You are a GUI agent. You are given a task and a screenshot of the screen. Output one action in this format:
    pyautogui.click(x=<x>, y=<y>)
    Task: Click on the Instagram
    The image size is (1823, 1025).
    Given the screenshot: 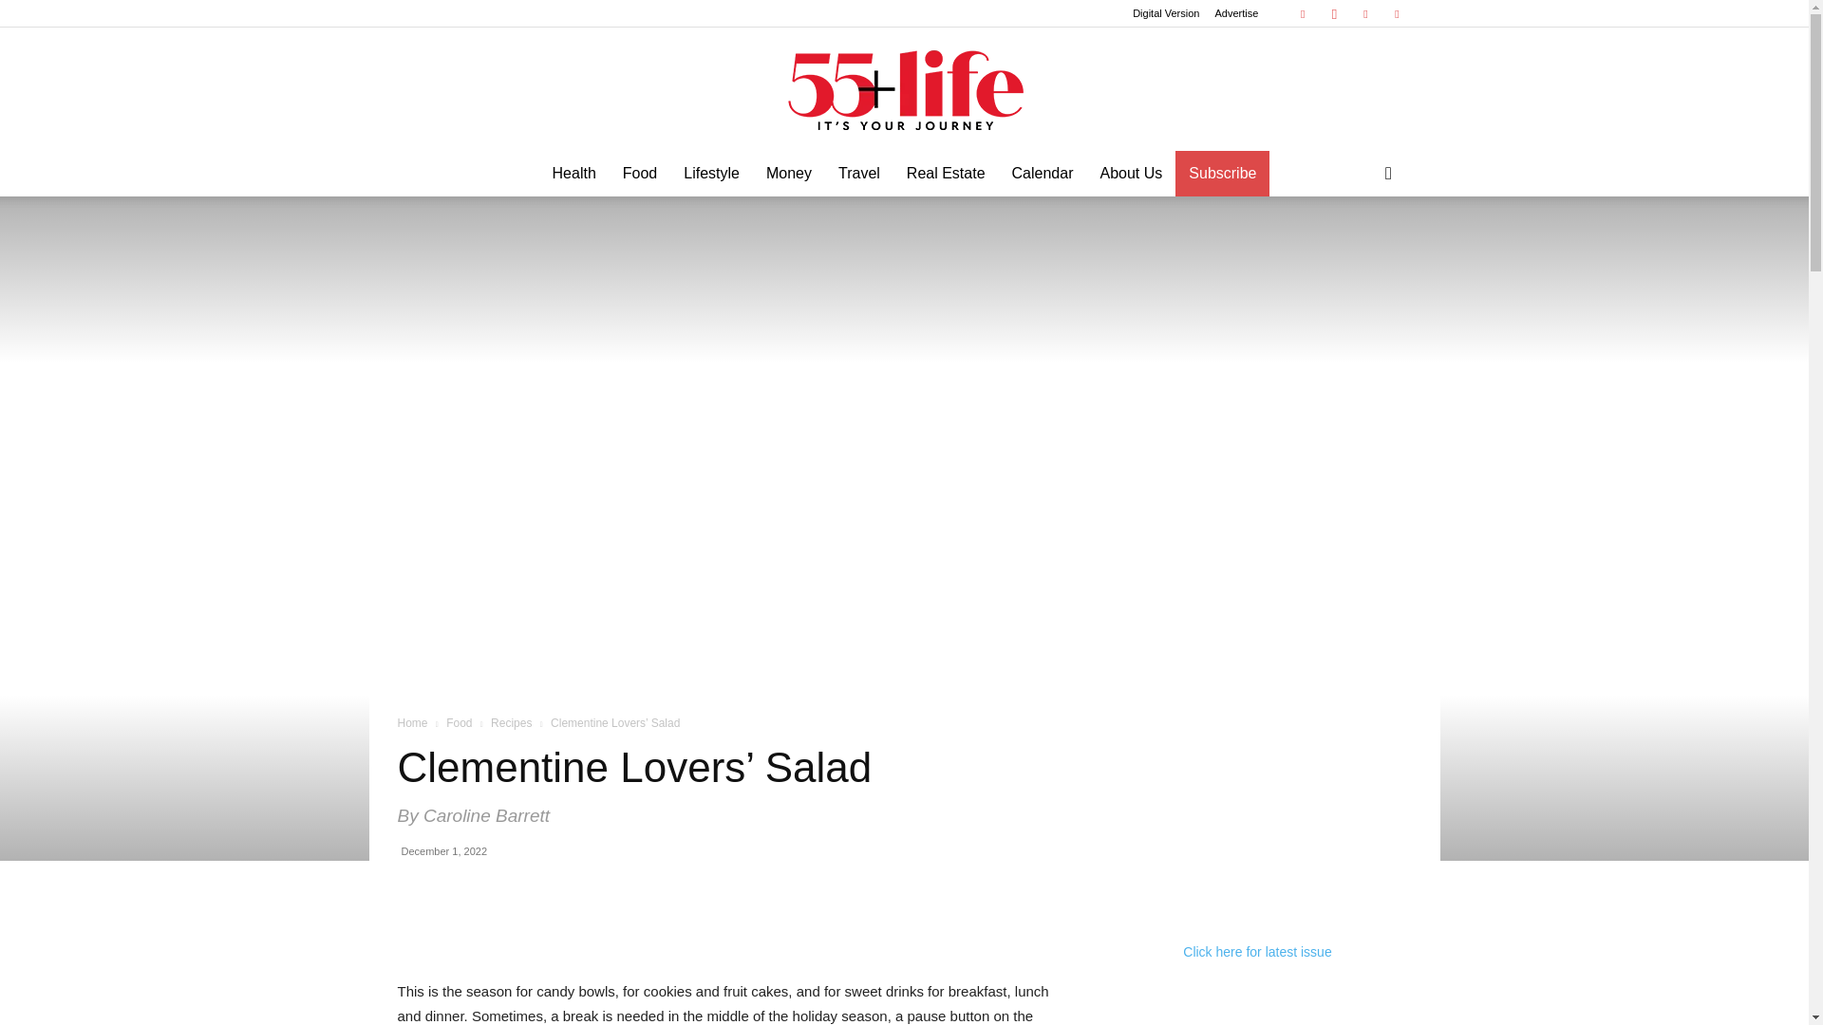 What is the action you would take?
    pyautogui.click(x=1334, y=13)
    